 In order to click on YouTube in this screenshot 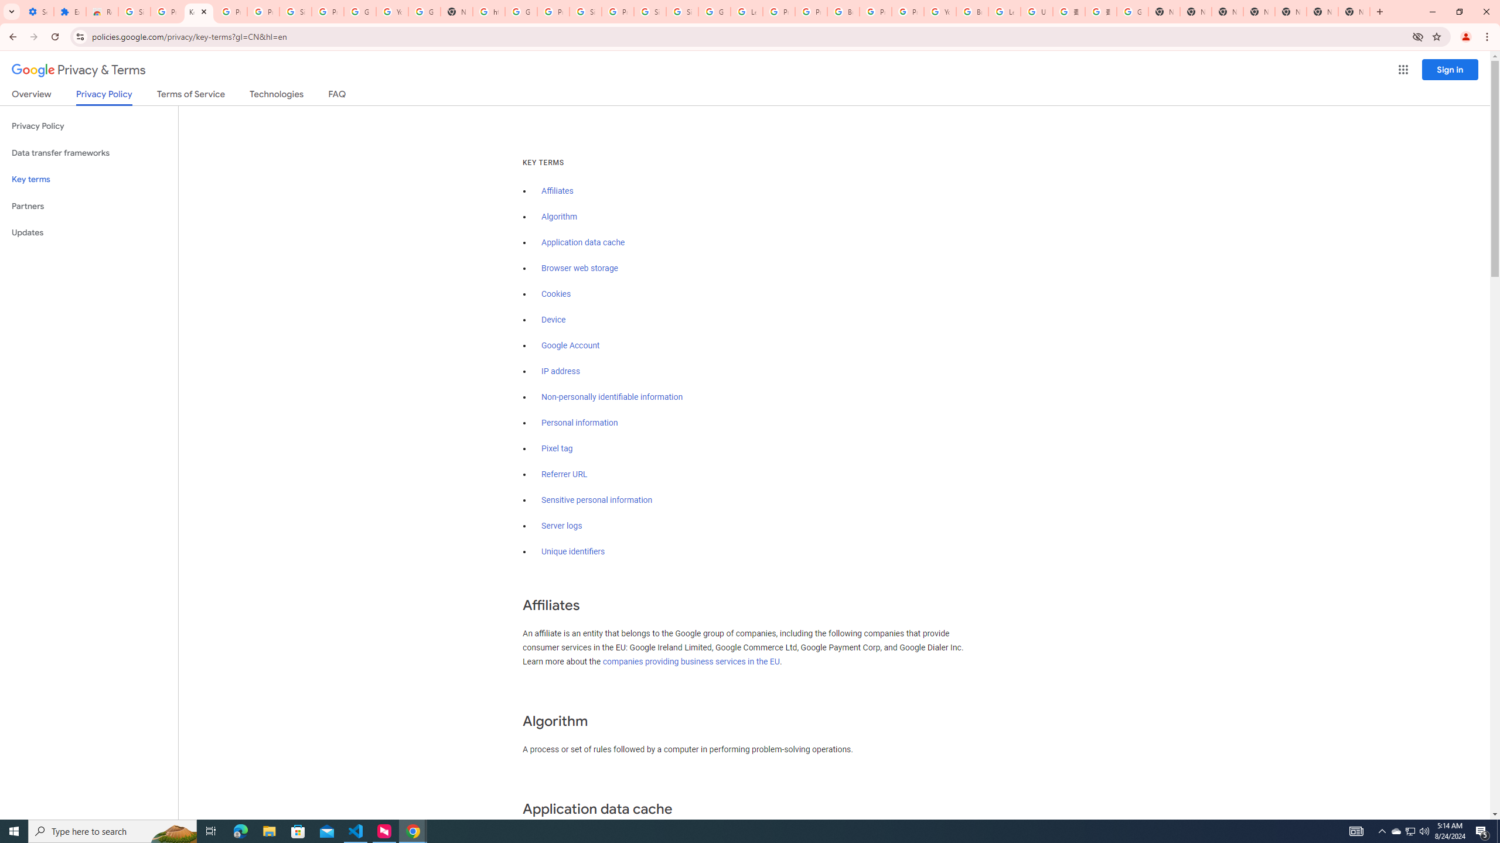, I will do `click(939, 12)`.